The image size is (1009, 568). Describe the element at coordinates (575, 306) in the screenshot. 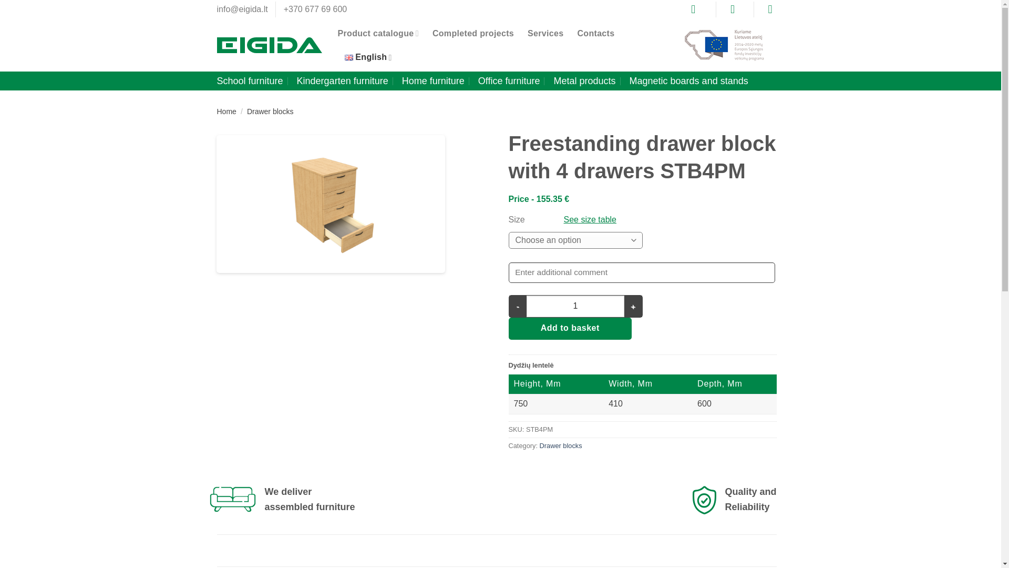

I see `1` at that location.